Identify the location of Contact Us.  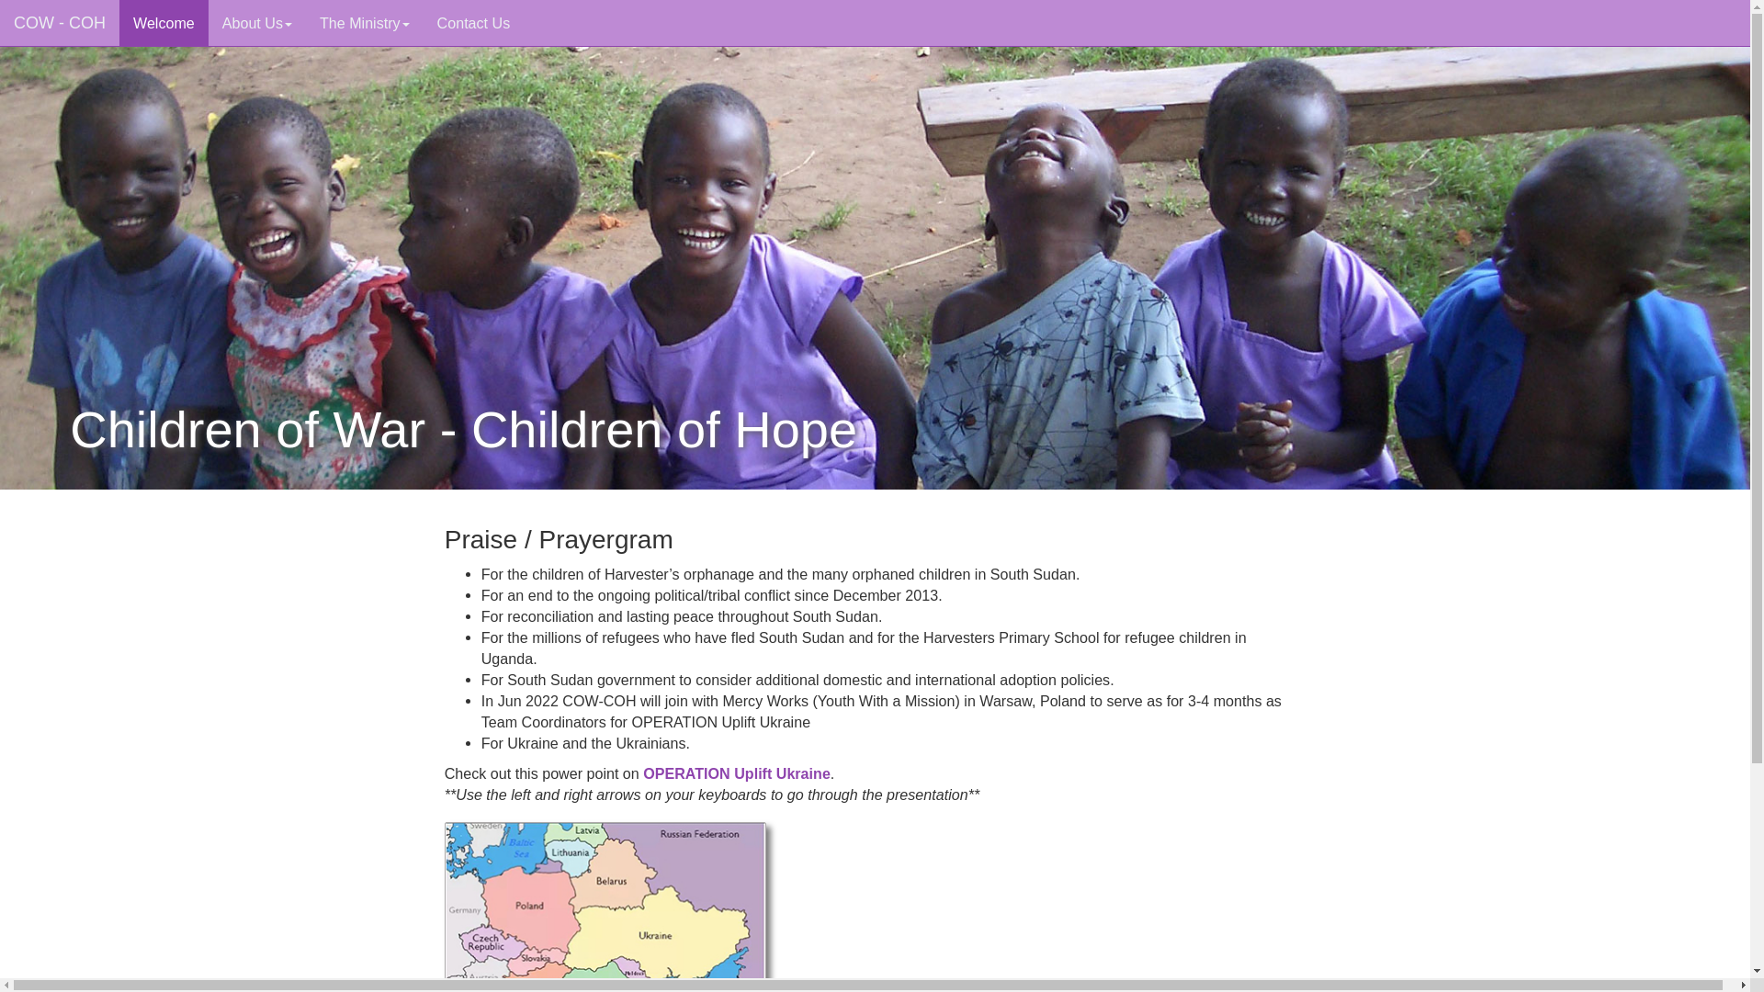
(473, 22).